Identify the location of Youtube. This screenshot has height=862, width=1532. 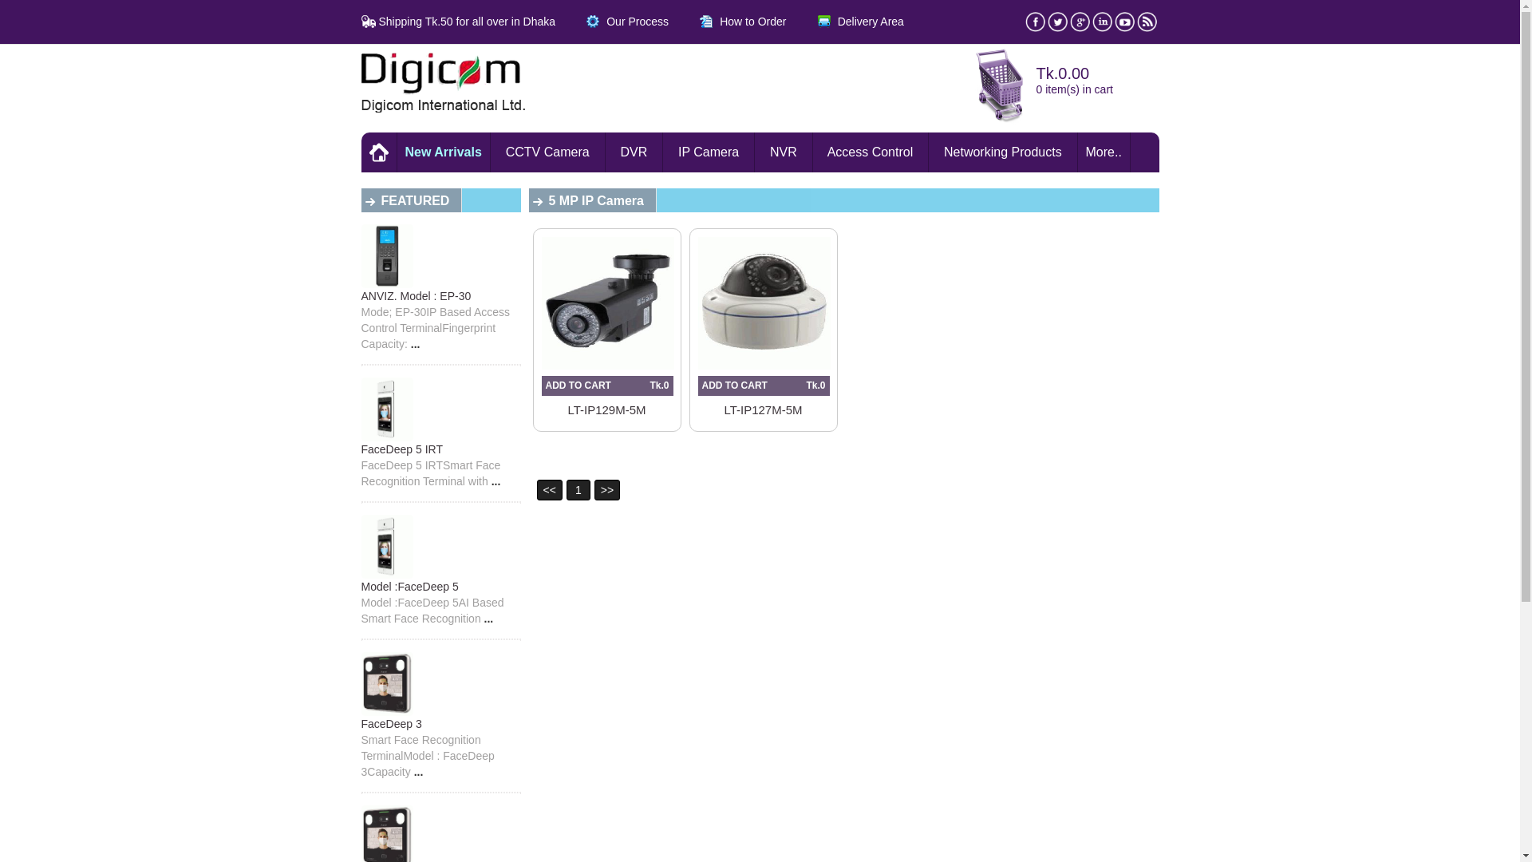
(1125, 27).